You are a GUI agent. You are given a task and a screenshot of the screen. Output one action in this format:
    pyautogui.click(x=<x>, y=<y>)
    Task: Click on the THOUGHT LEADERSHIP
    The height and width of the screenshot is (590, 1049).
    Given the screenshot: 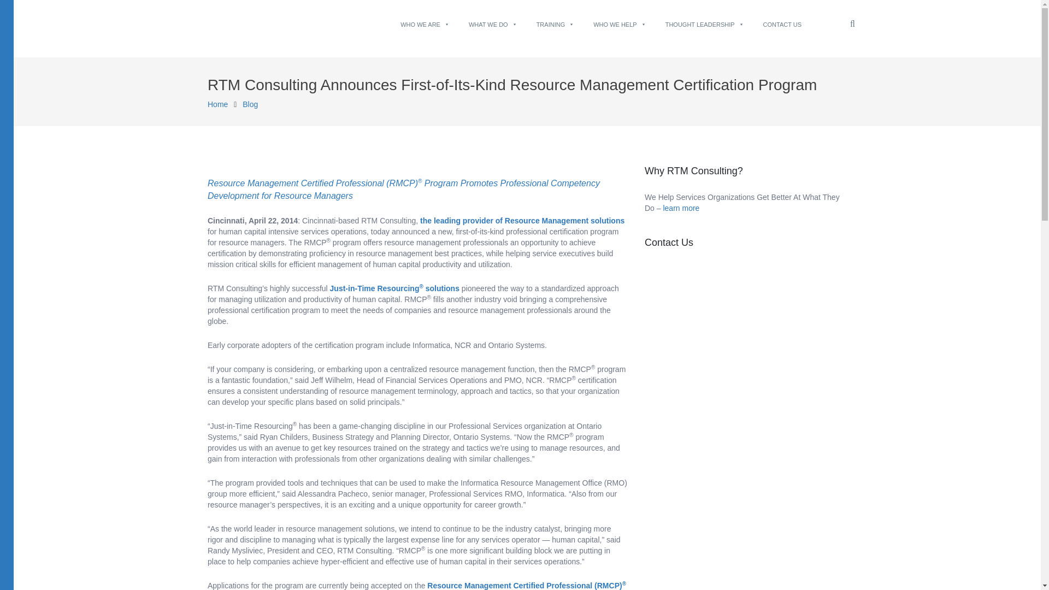 What is the action you would take?
    pyautogui.click(x=704, y=19)
    